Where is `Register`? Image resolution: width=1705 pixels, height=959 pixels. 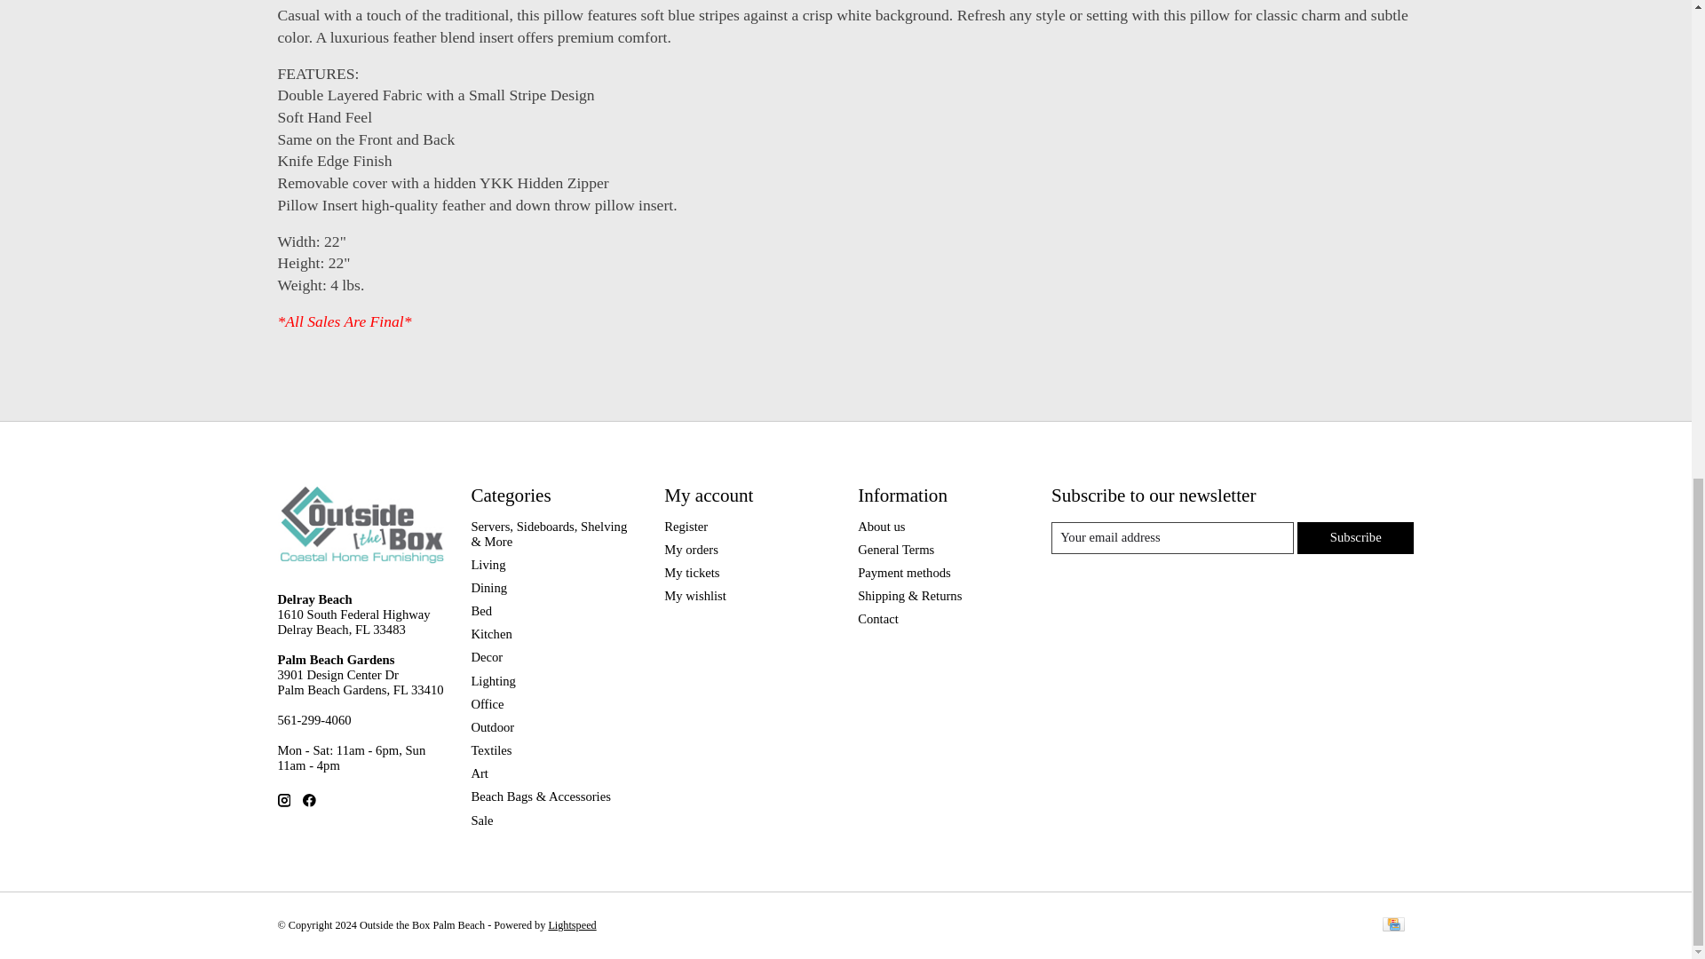 Register is located at coordinates (686, 526).